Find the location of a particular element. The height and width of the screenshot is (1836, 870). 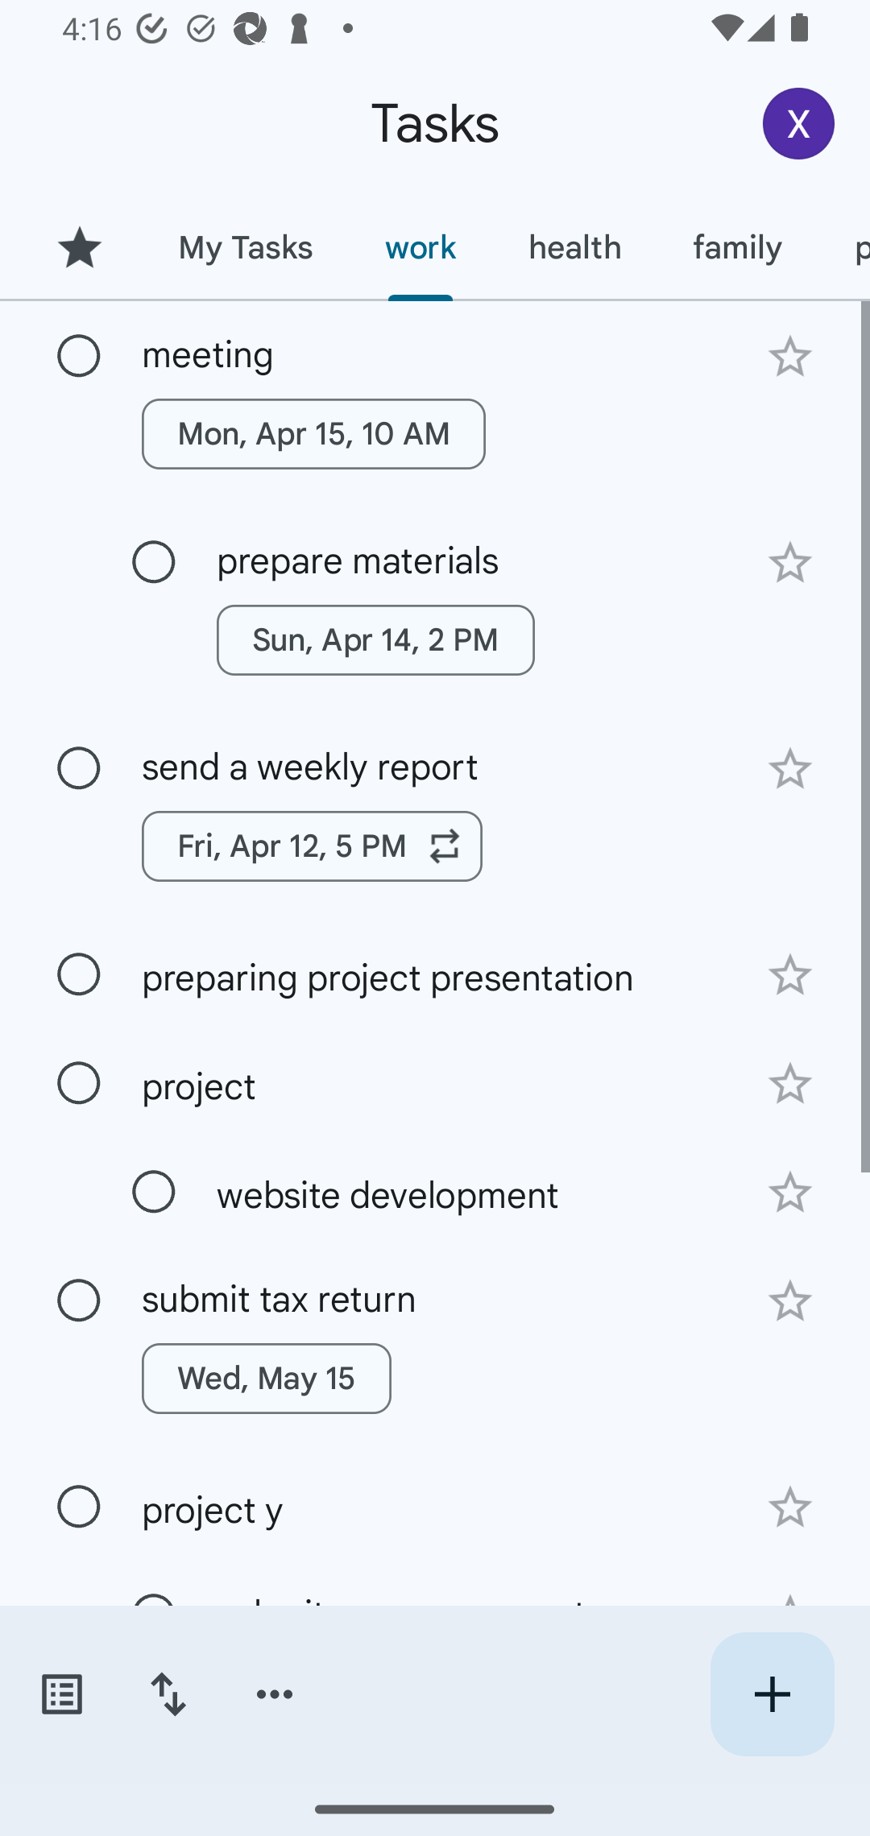

Add star is located at coordinates (789, 564).